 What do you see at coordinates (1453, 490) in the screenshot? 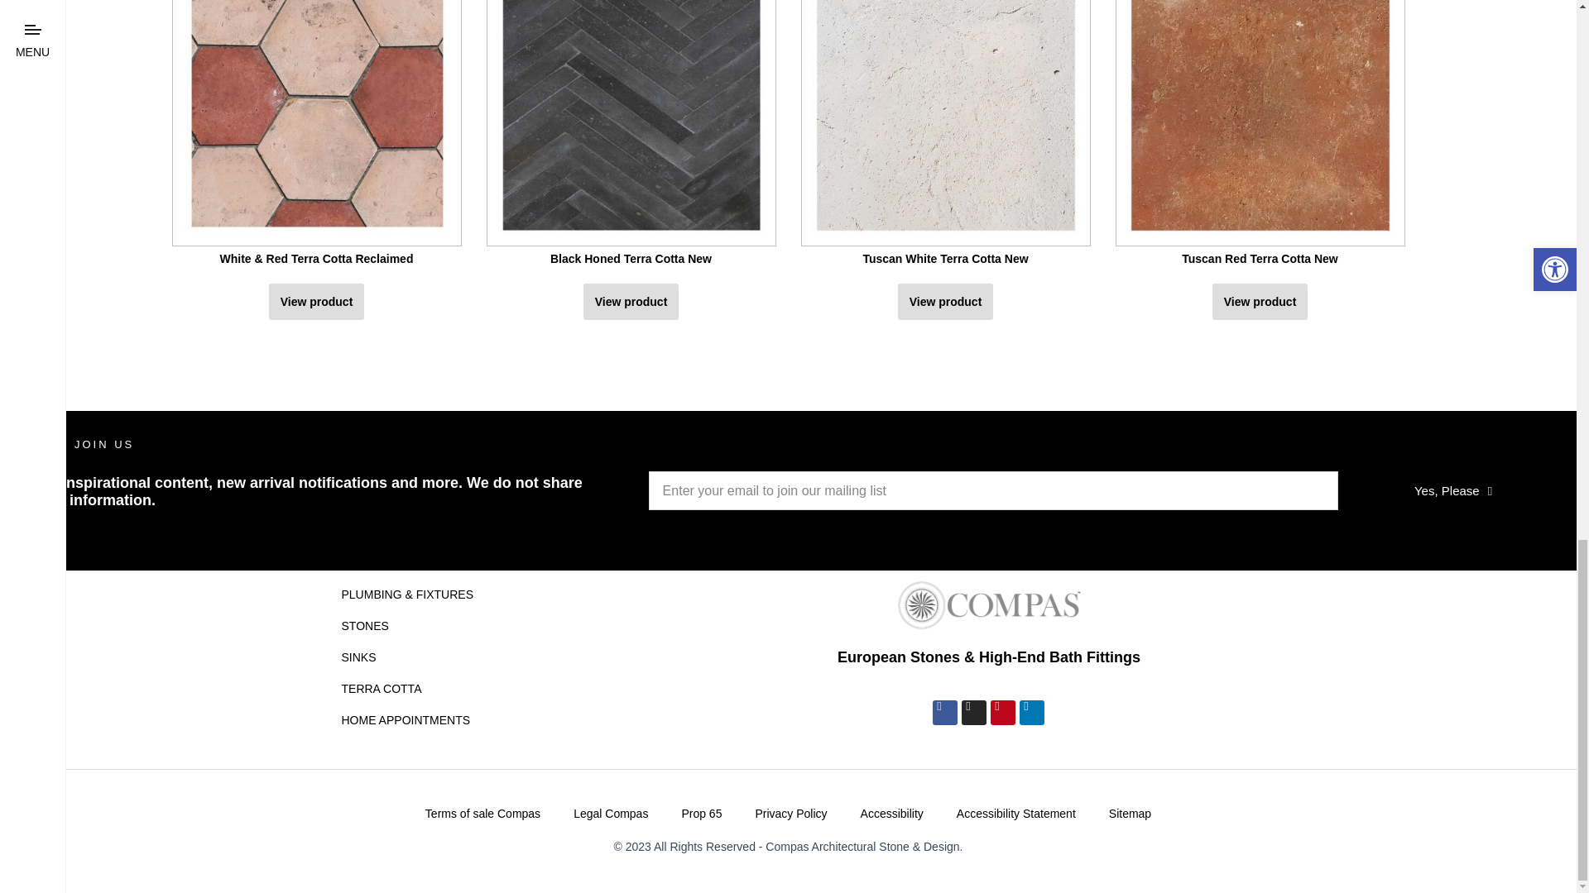
I see `Yes, Please` at bounding box center [1453, 490].